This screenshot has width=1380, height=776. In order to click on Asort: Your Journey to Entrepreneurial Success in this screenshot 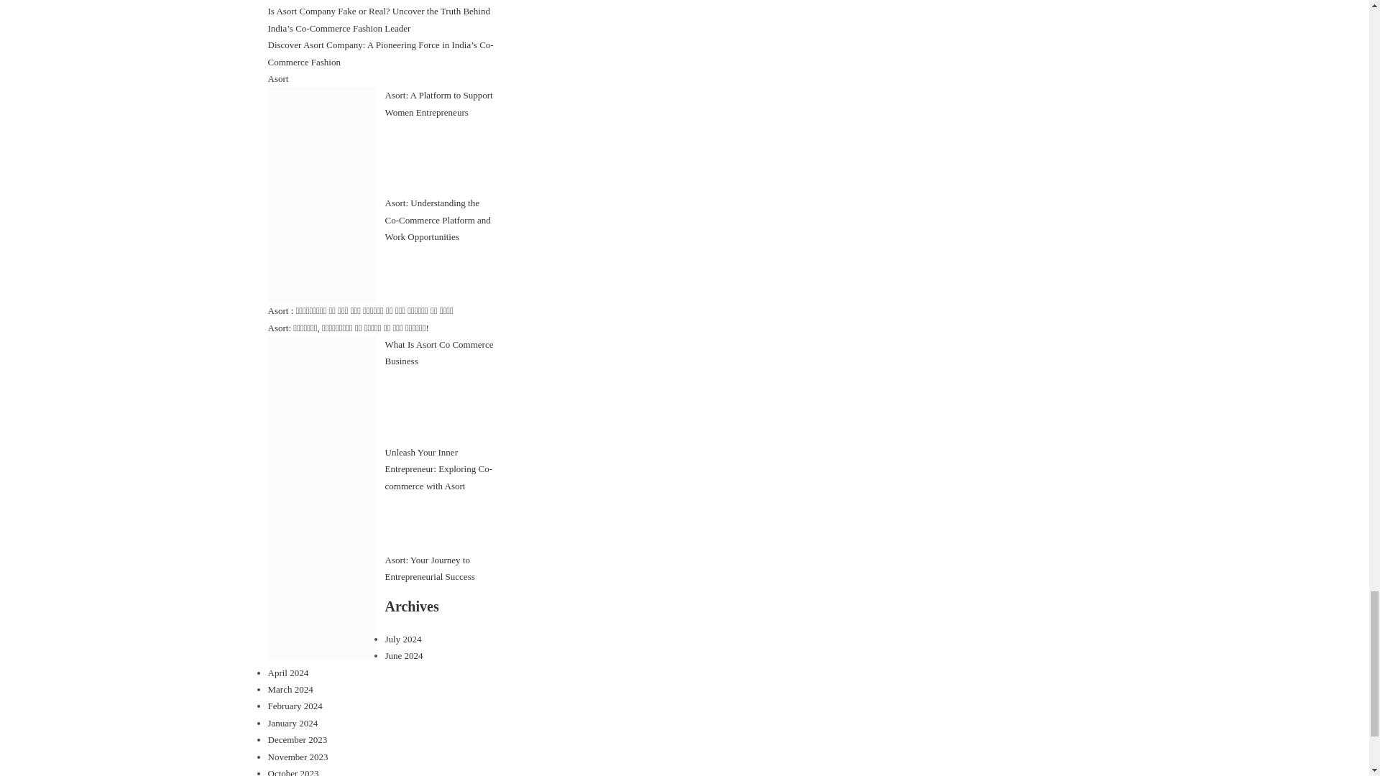, I will do `click(430, 568)`.